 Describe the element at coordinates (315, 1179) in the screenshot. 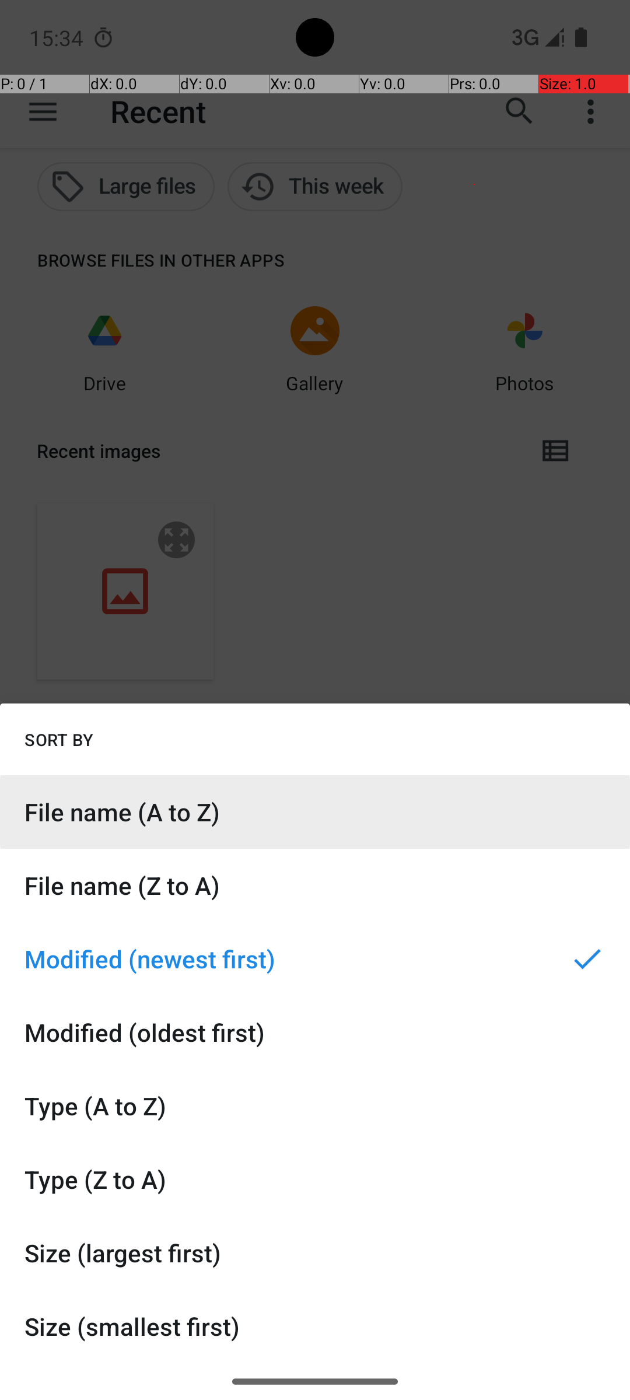

I see `Type (Z to A)` at that location.